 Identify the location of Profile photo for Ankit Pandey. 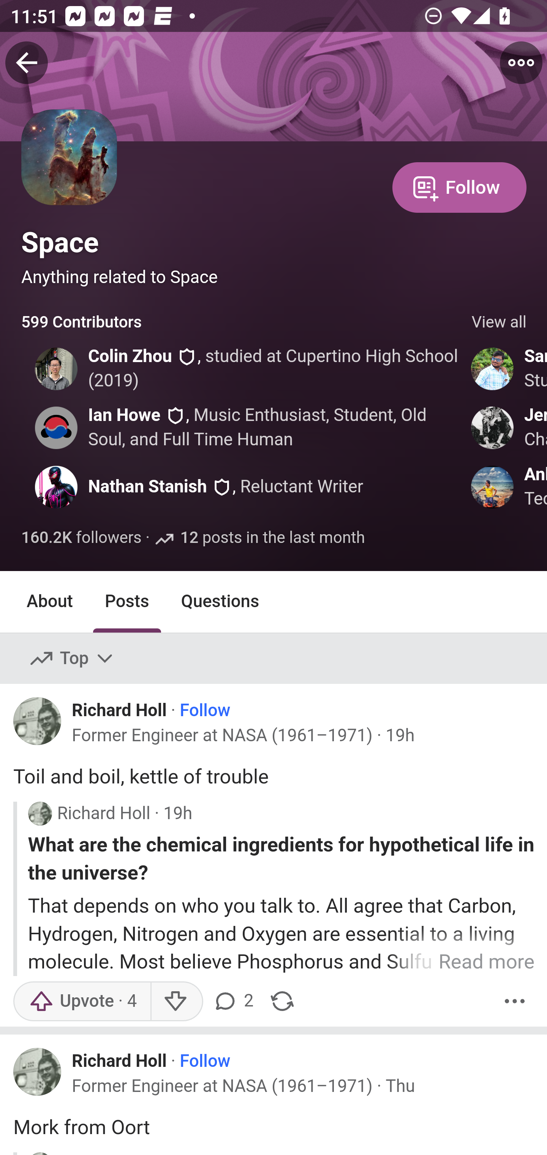
(492, 487).